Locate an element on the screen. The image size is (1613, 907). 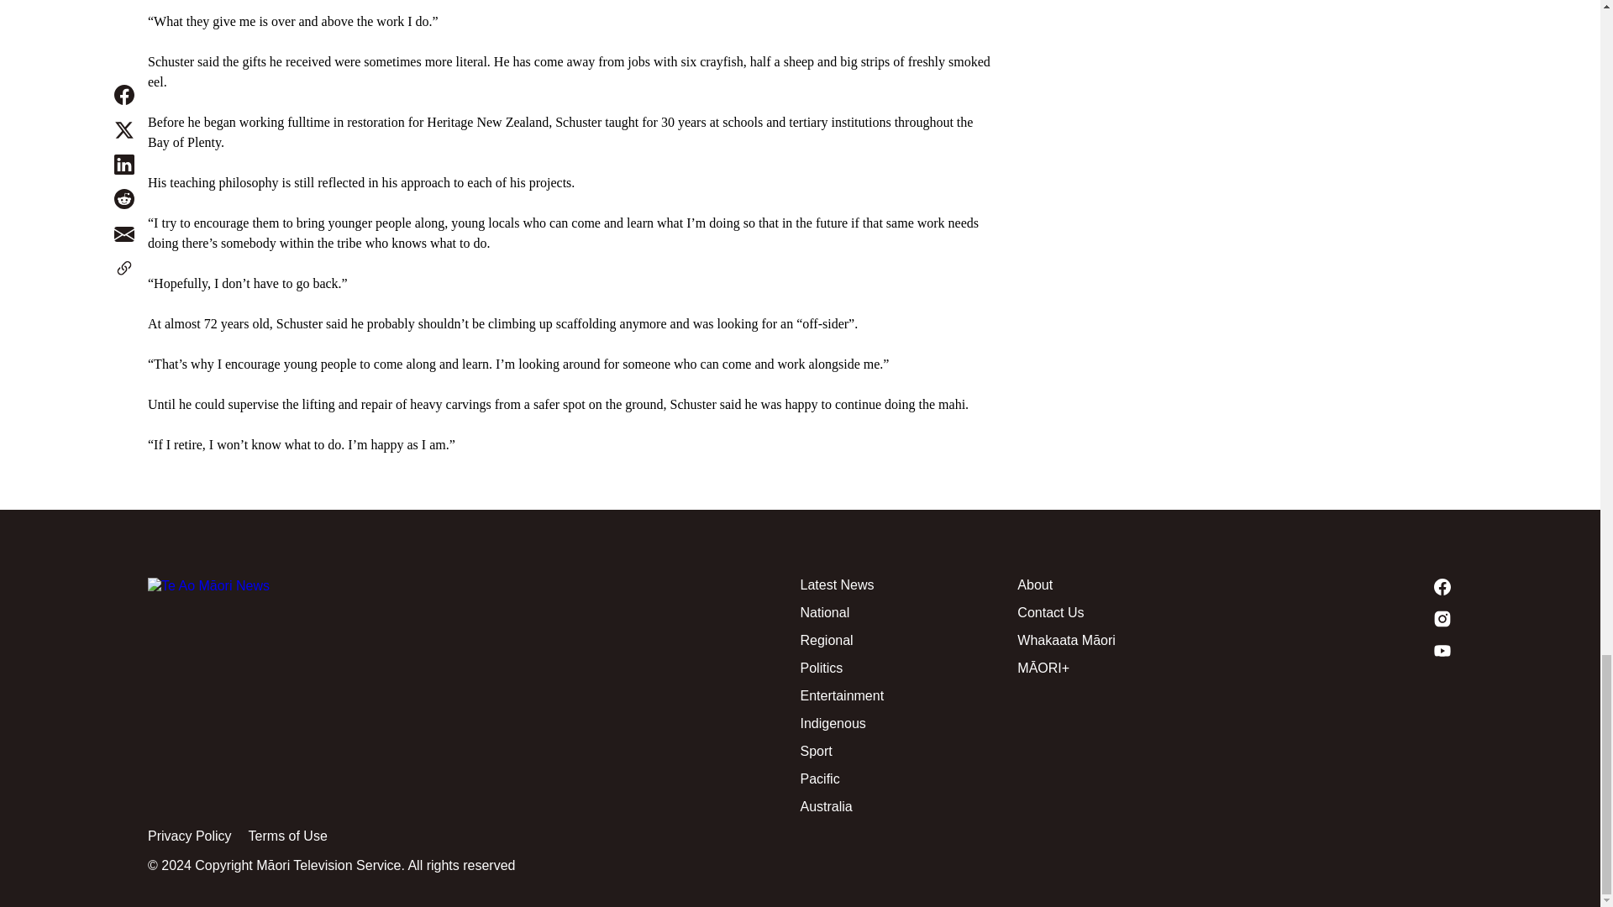
Instagram is located at coordinates (1344, 618).